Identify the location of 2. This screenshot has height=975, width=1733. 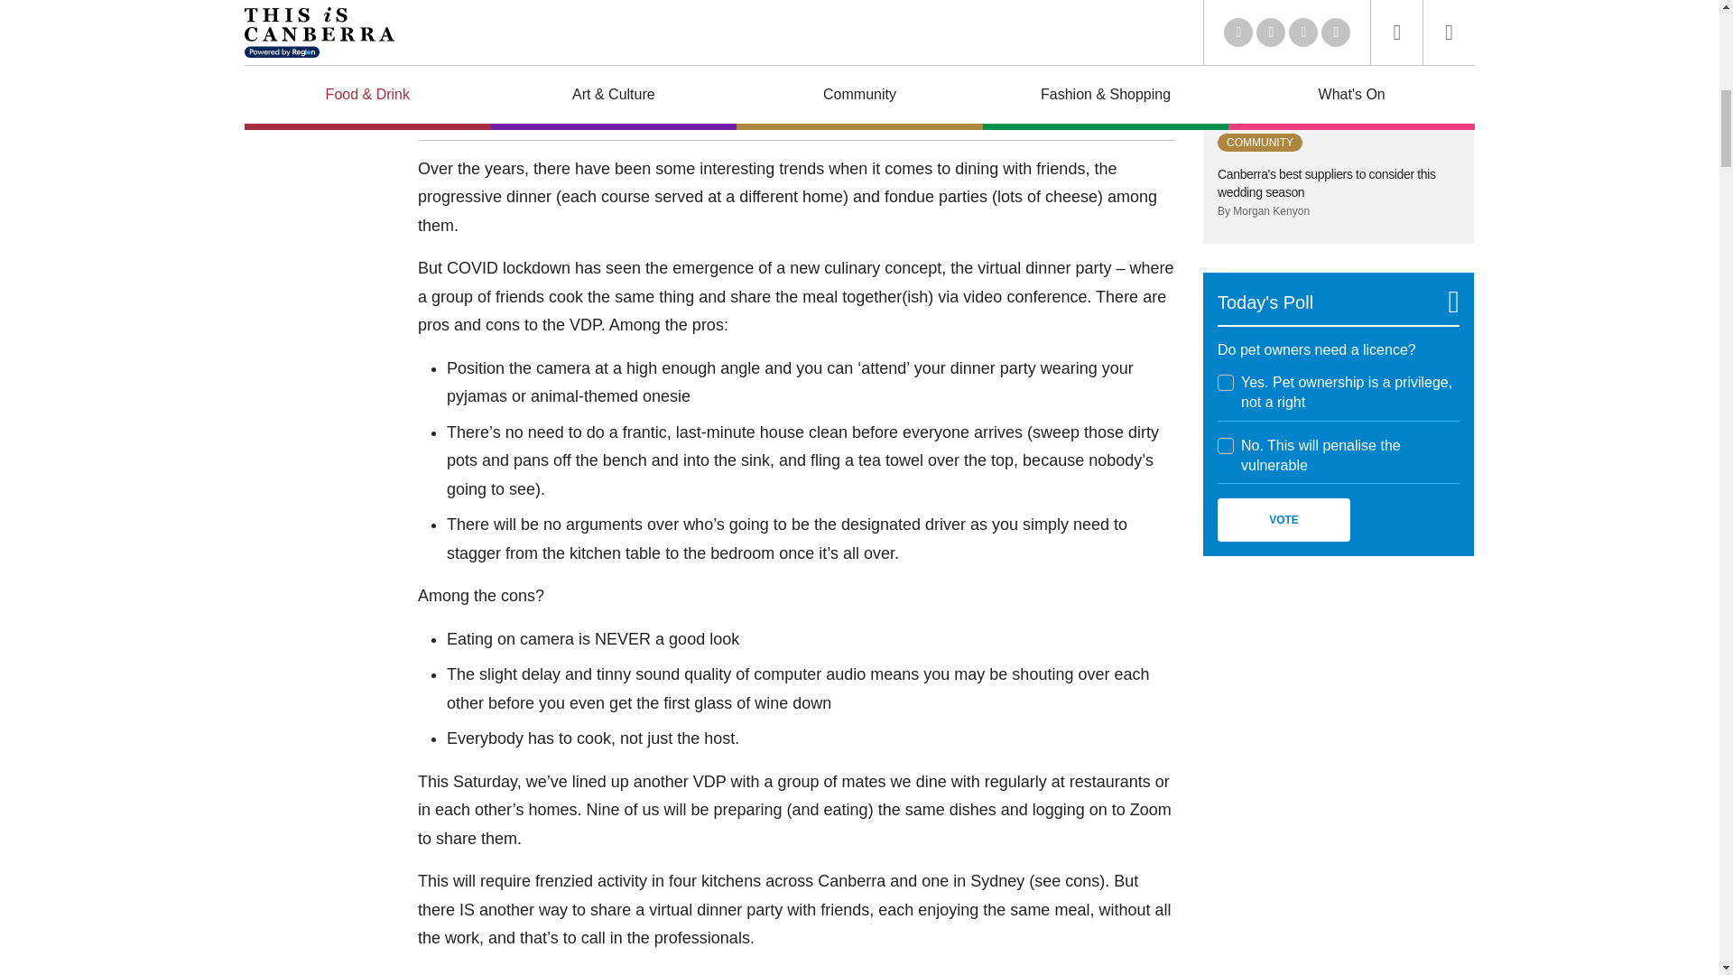
(1226, 446).